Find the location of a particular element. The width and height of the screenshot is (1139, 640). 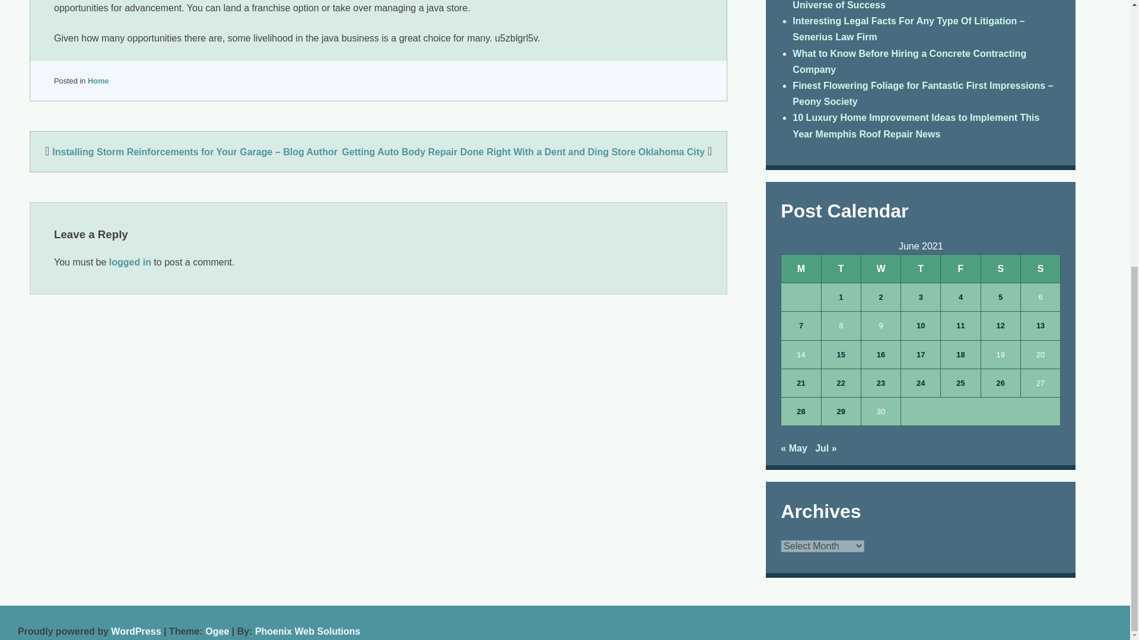

What to Know Before Hiring a Concrete Contracting Company is located at coordinates (909, 62).